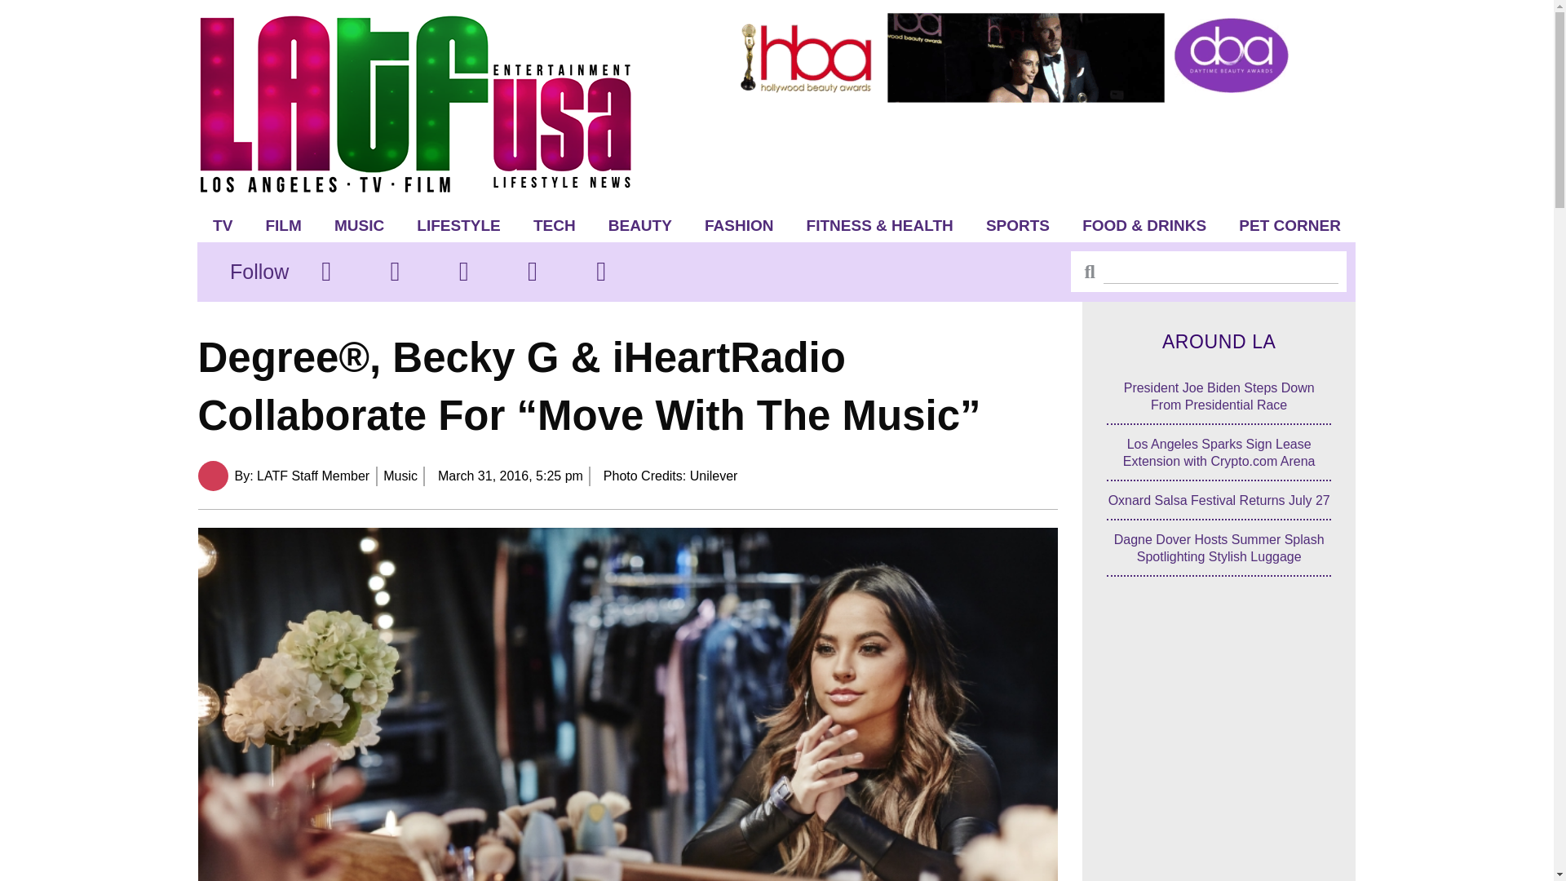 The width and height of the screenshot is (1566, 881). I want to click on MUSIC, so click(359, 225).